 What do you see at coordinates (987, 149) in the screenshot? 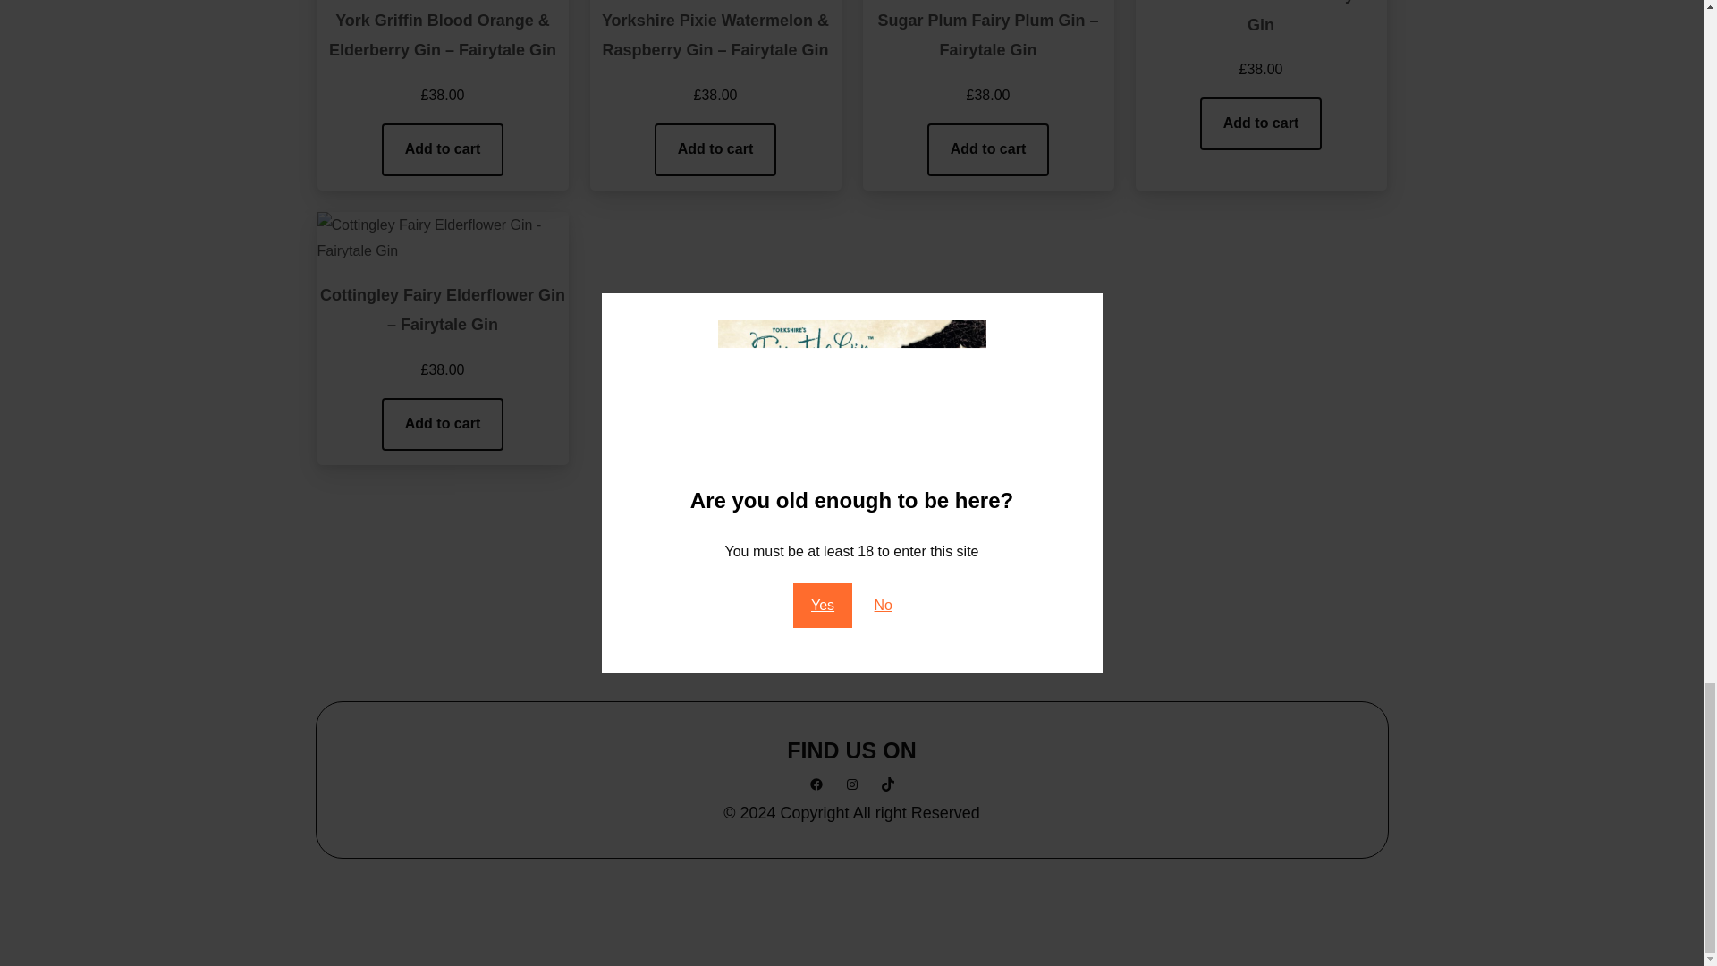
I see `Add to cart` at bounding box center [987, 149].